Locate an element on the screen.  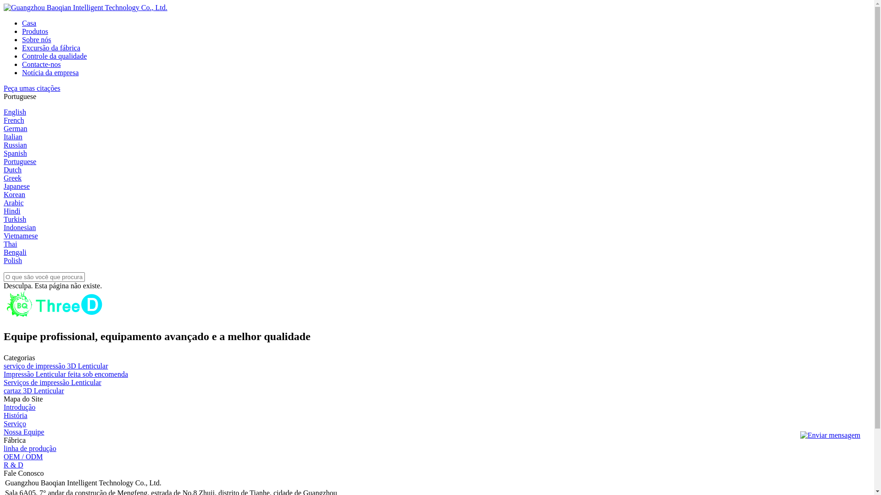
Produtos is located at coordinates (35, 31).